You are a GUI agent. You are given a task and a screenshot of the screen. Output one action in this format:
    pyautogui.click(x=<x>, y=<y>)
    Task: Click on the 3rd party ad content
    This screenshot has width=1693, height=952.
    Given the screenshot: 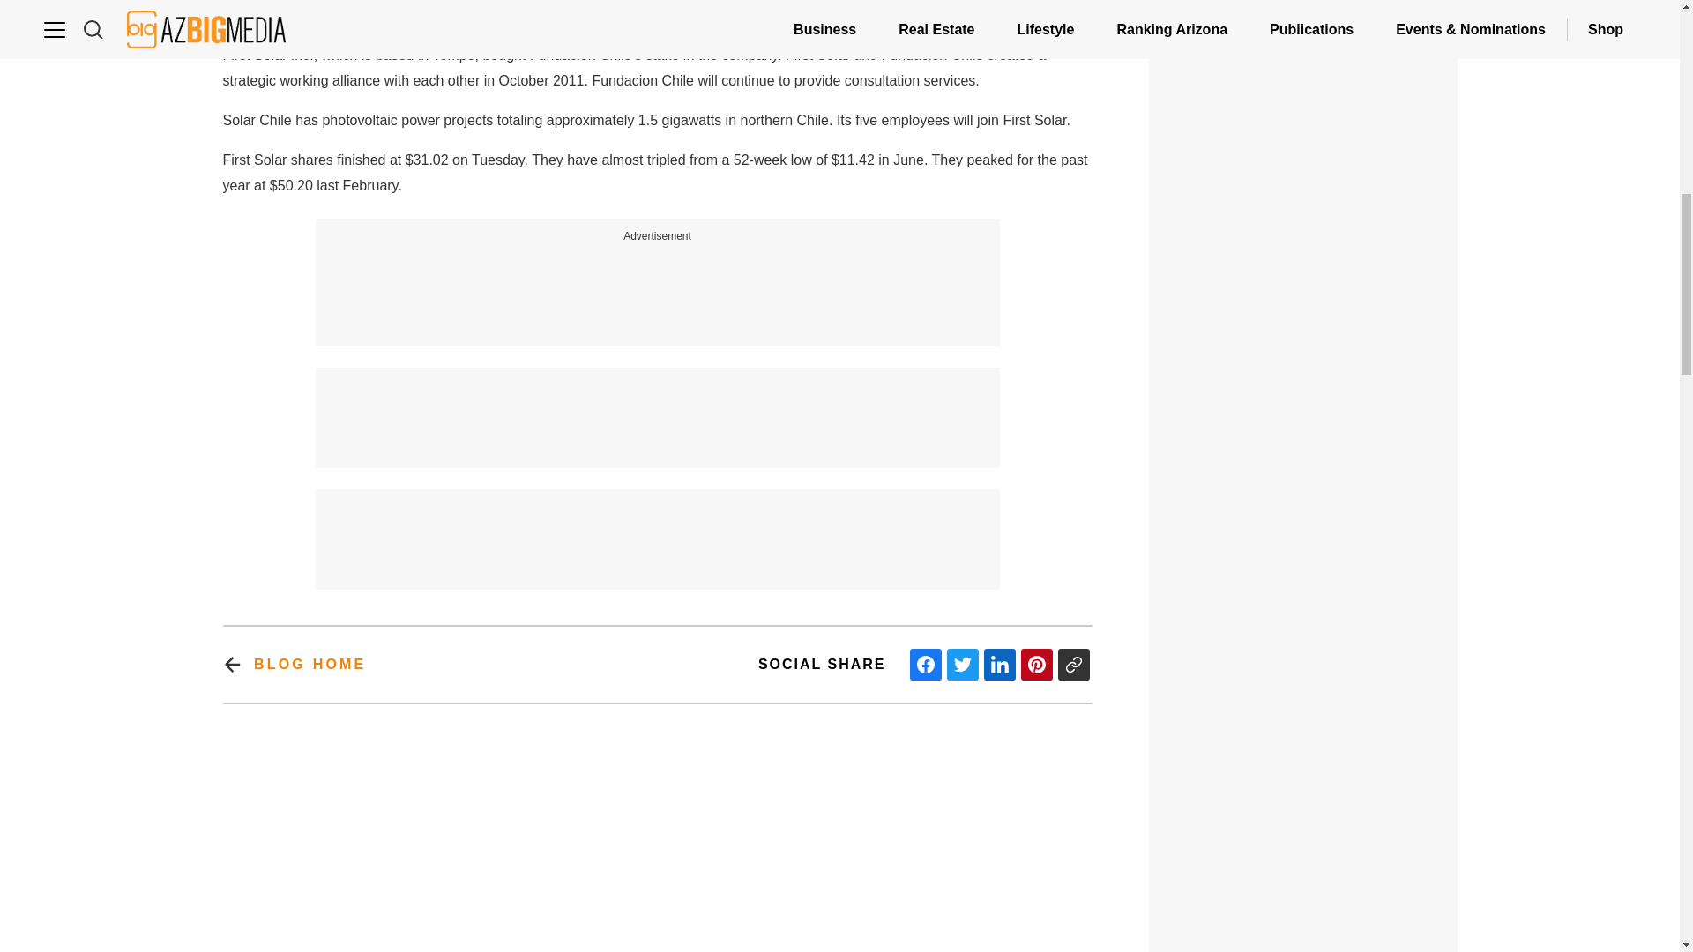 What is the action you would take?
    pyautogui.click(x=658, y=406)
    